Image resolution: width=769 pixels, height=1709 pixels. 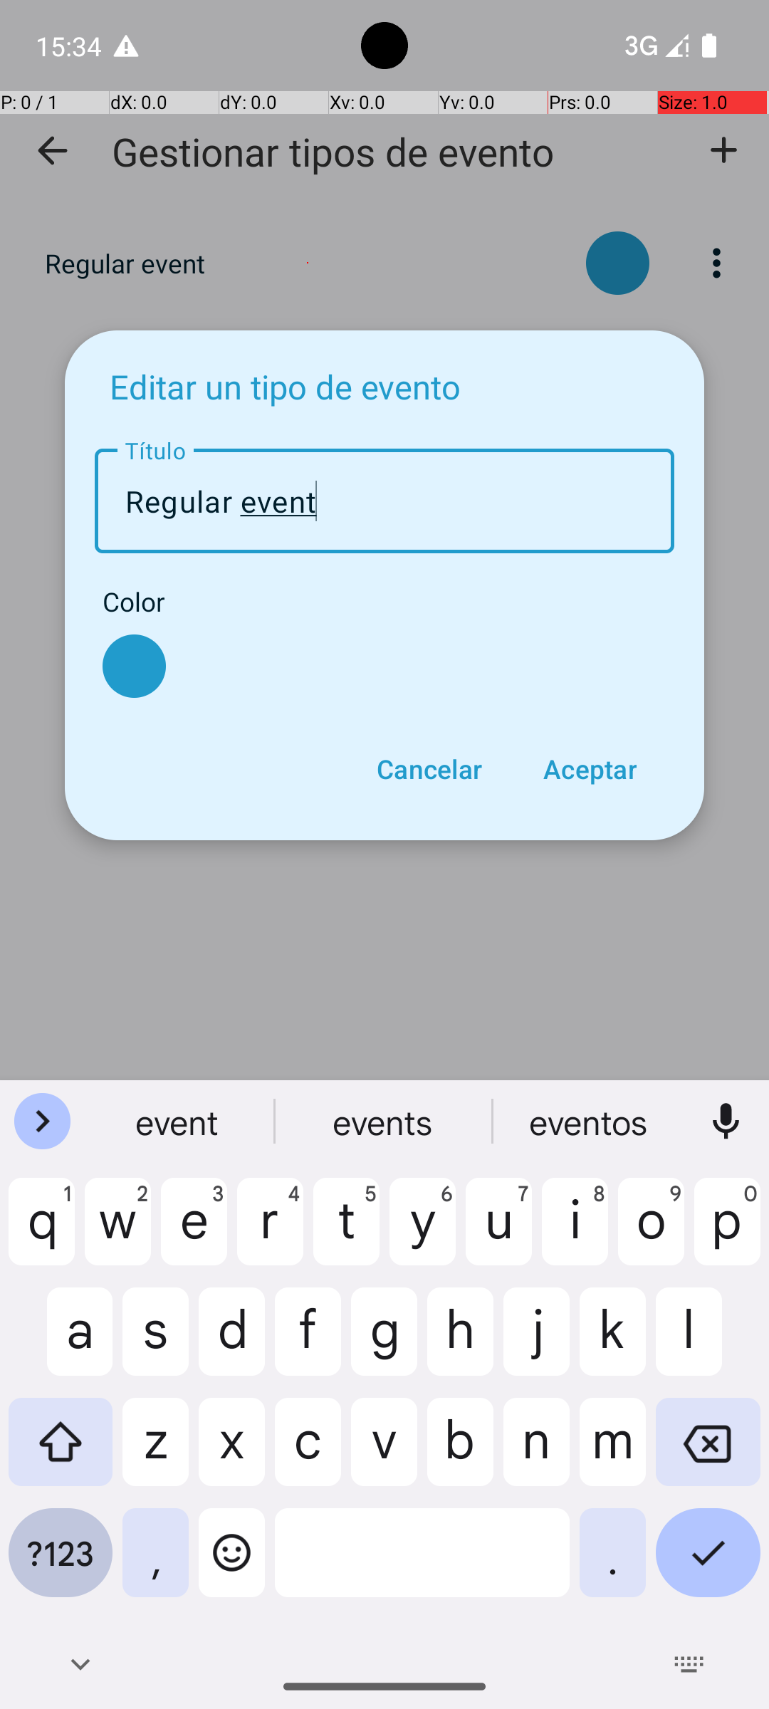 I want to click on events, so click(x=384, y=1122).